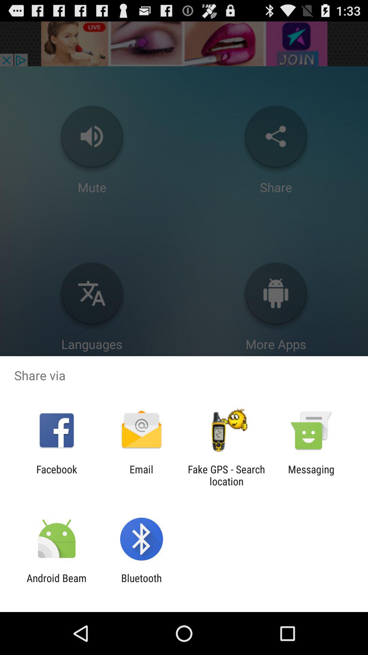 The width and height of the screenshot is (368, 655). Describe the element at coordinates (311, 475) in the screenshot. I see `launch icon next to the fake gps search item` at that location.